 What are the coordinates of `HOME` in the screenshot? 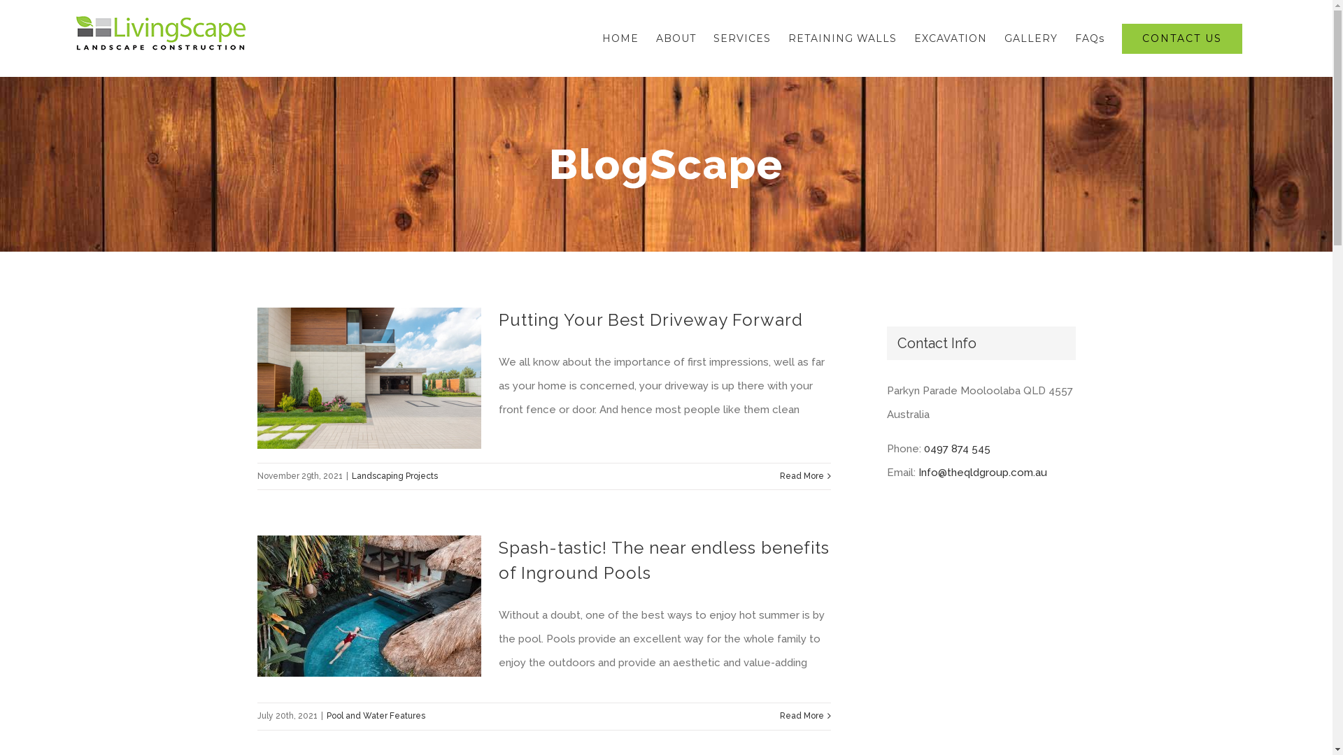 It's located at (620, 38).